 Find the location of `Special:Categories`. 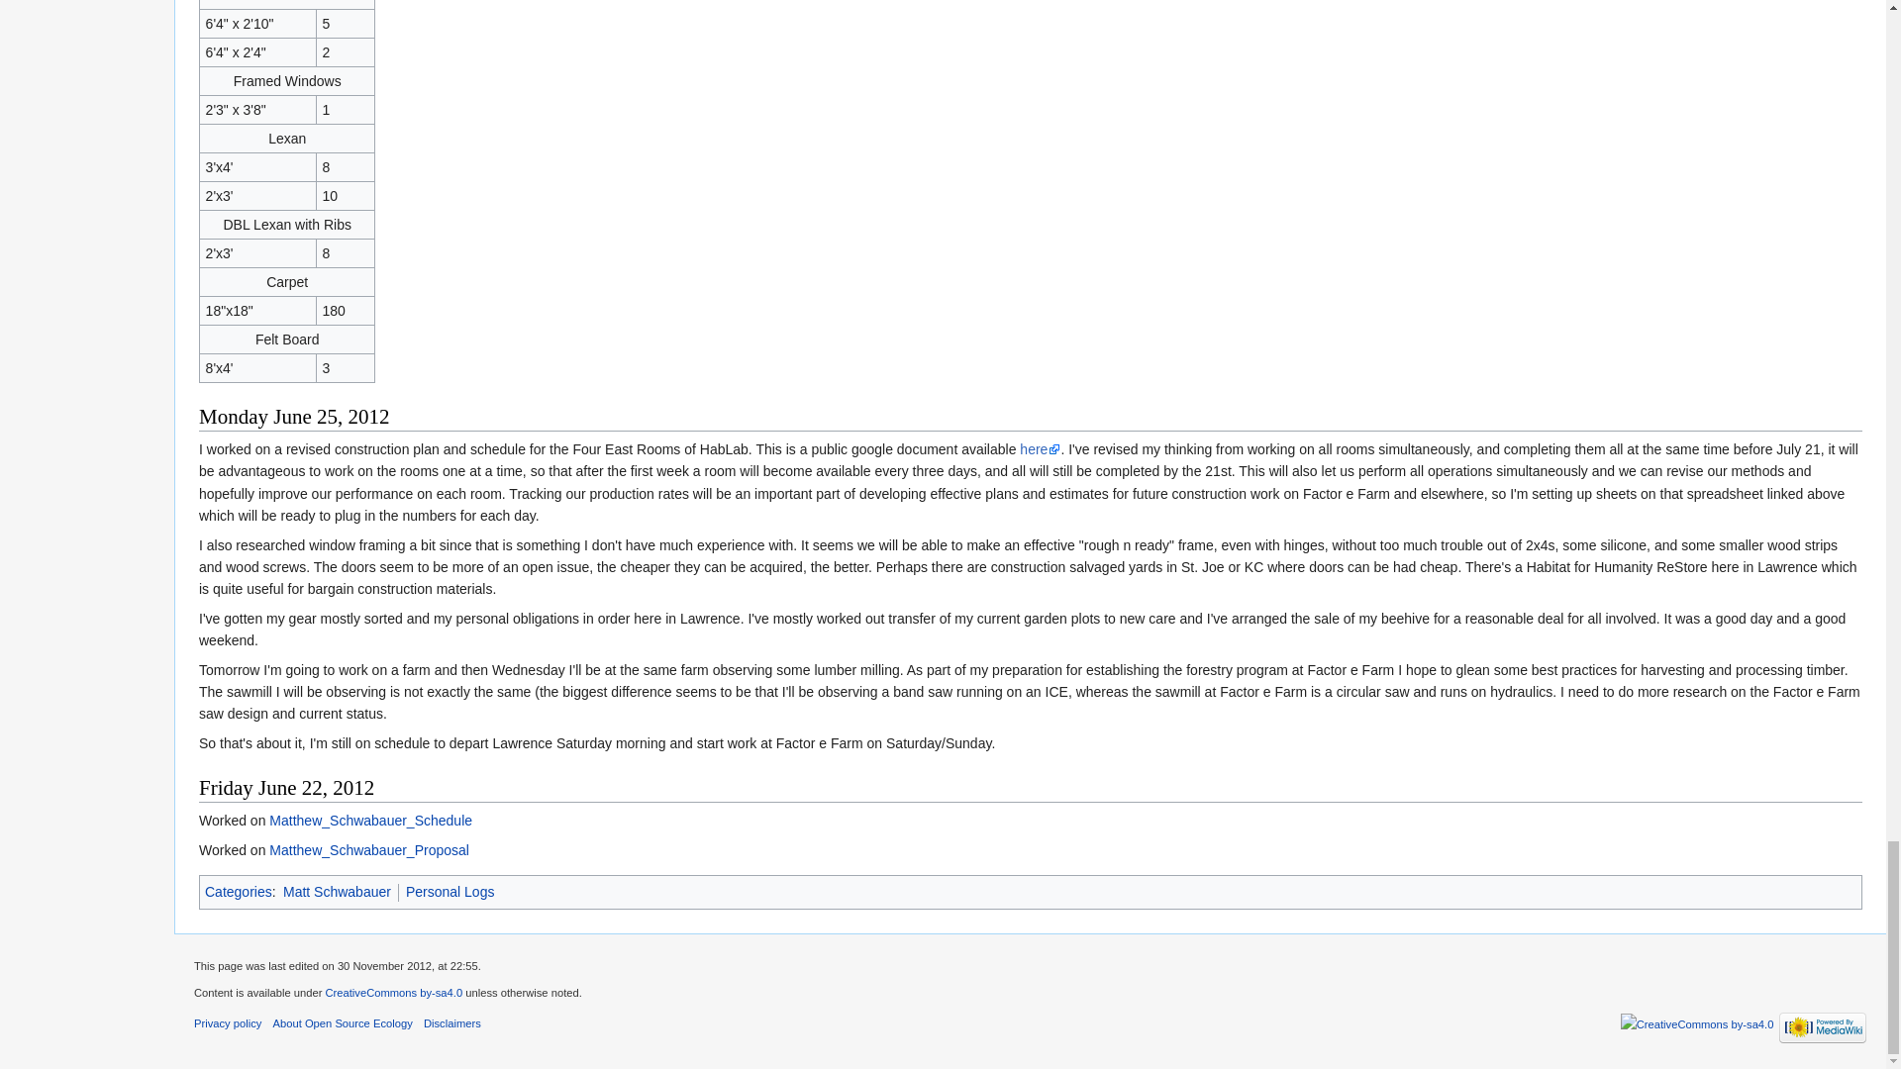

Special:Categories is located at coordinates (238, 892).